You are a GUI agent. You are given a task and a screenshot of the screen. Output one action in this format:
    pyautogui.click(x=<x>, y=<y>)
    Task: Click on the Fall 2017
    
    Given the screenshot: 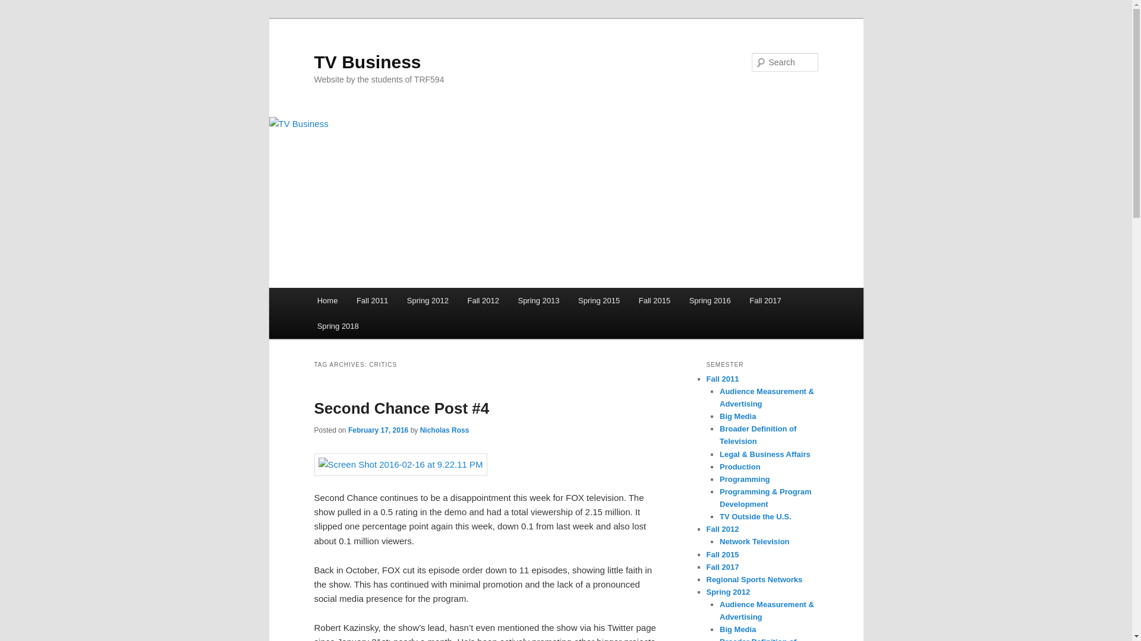 What is the action you would take?
    pyautogui.click(x=765, y=300)
    